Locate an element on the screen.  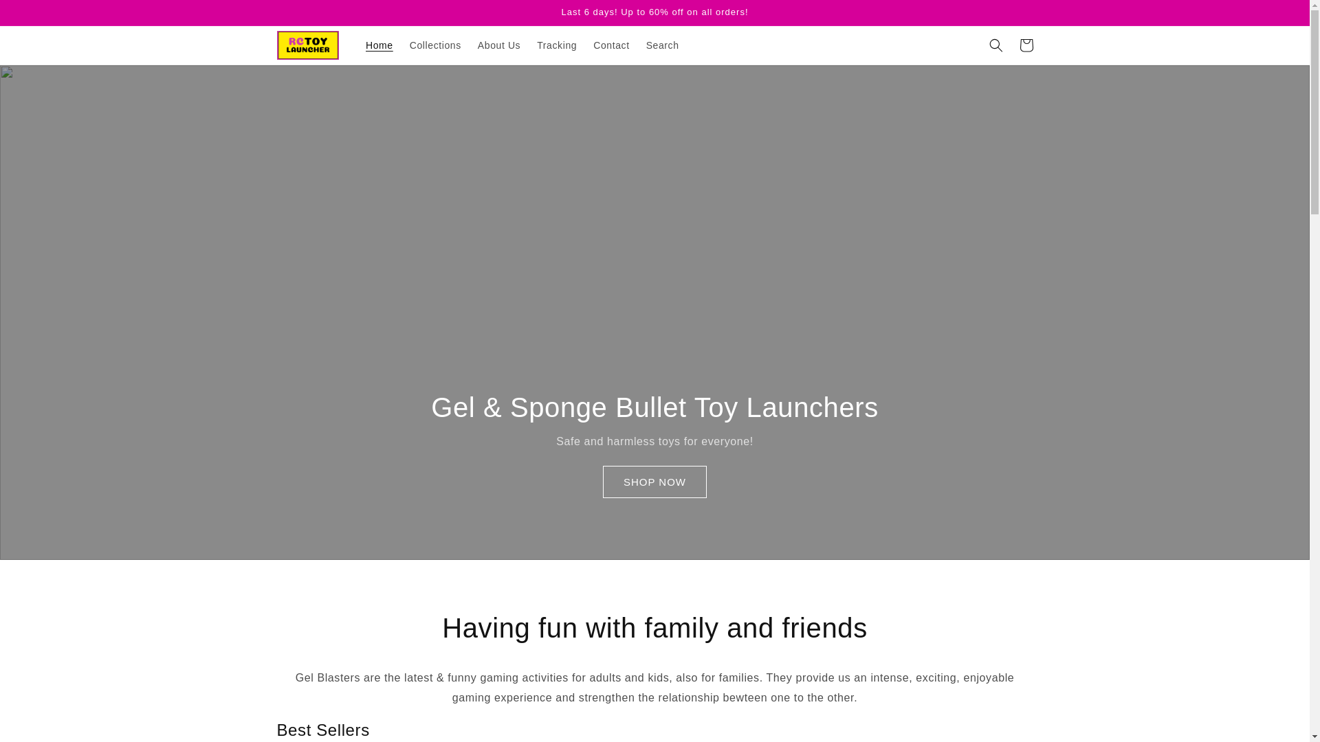
Search is located at coordinates (663, 45).